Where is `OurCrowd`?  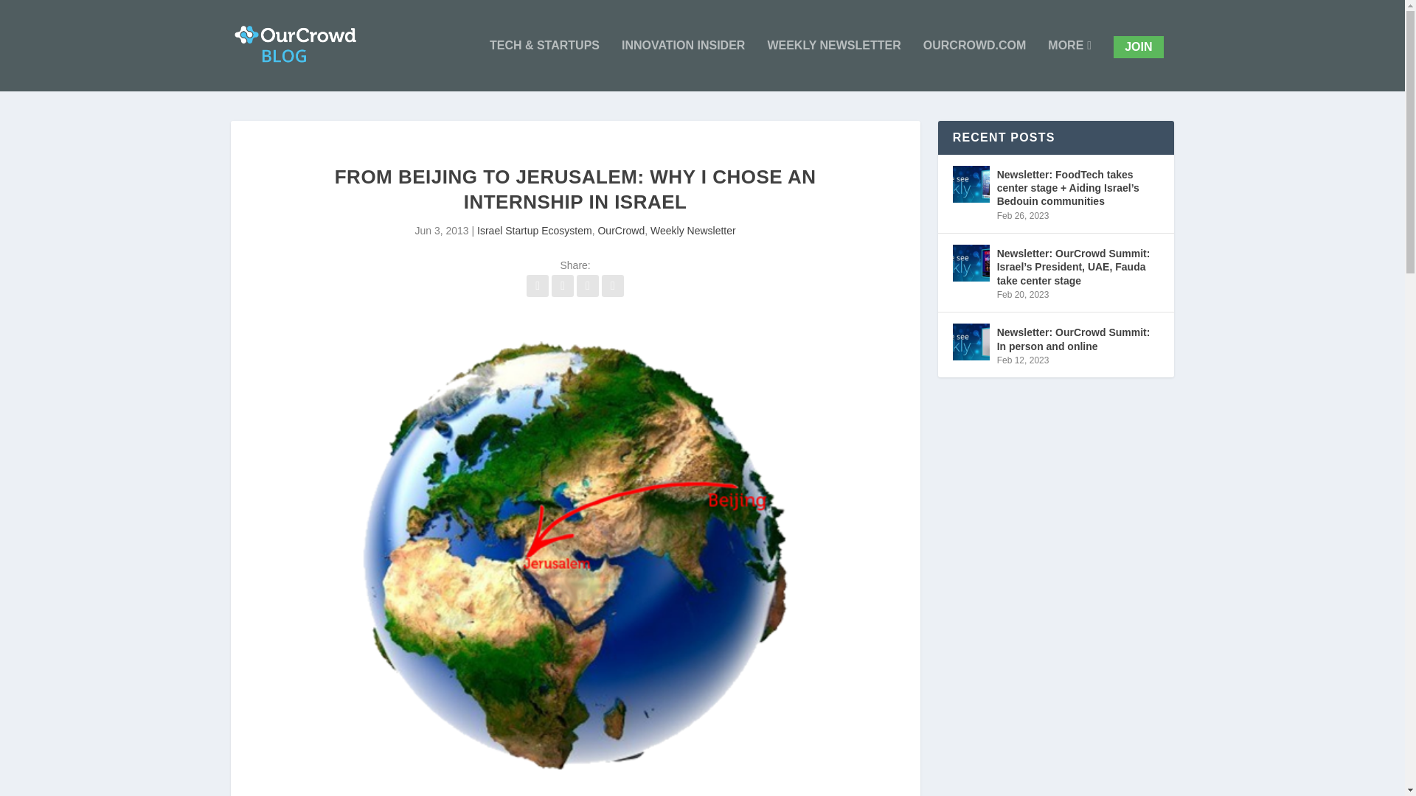
OurCrowd is located at coordinates (621, 230).